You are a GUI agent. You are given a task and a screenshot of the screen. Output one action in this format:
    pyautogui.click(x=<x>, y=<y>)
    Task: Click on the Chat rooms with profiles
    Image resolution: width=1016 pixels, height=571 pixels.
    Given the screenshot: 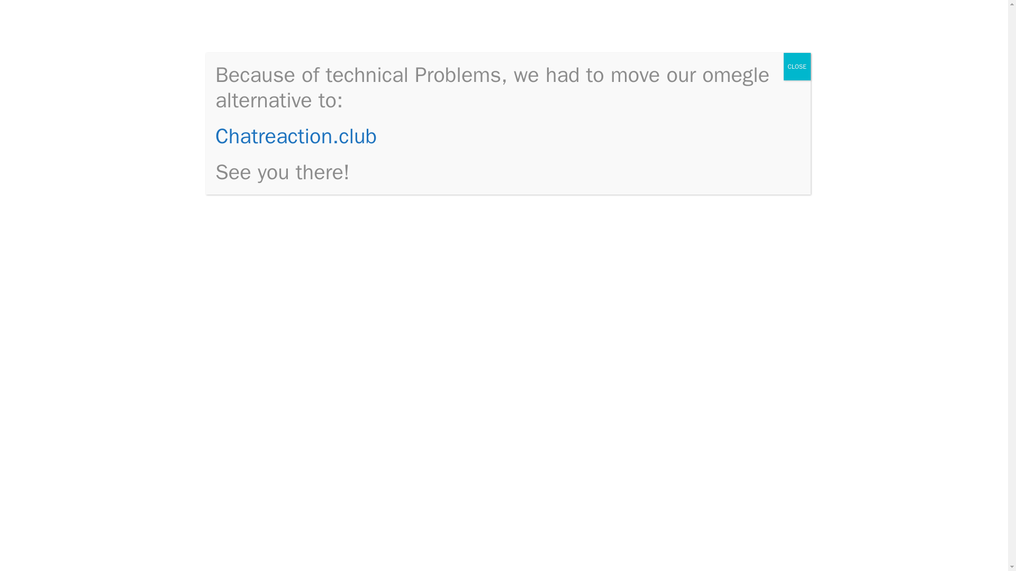 What is the action you would take?
    pyautogui.click(x=719, y=393)
    